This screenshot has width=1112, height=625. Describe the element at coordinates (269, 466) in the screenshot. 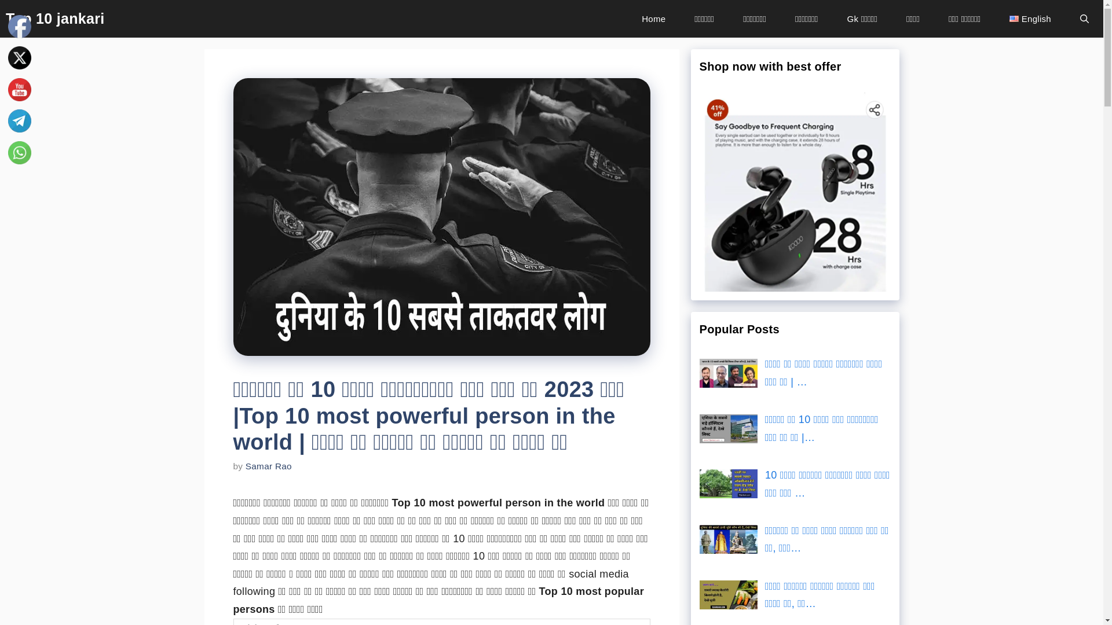

I see `Samar Rao` at that location.